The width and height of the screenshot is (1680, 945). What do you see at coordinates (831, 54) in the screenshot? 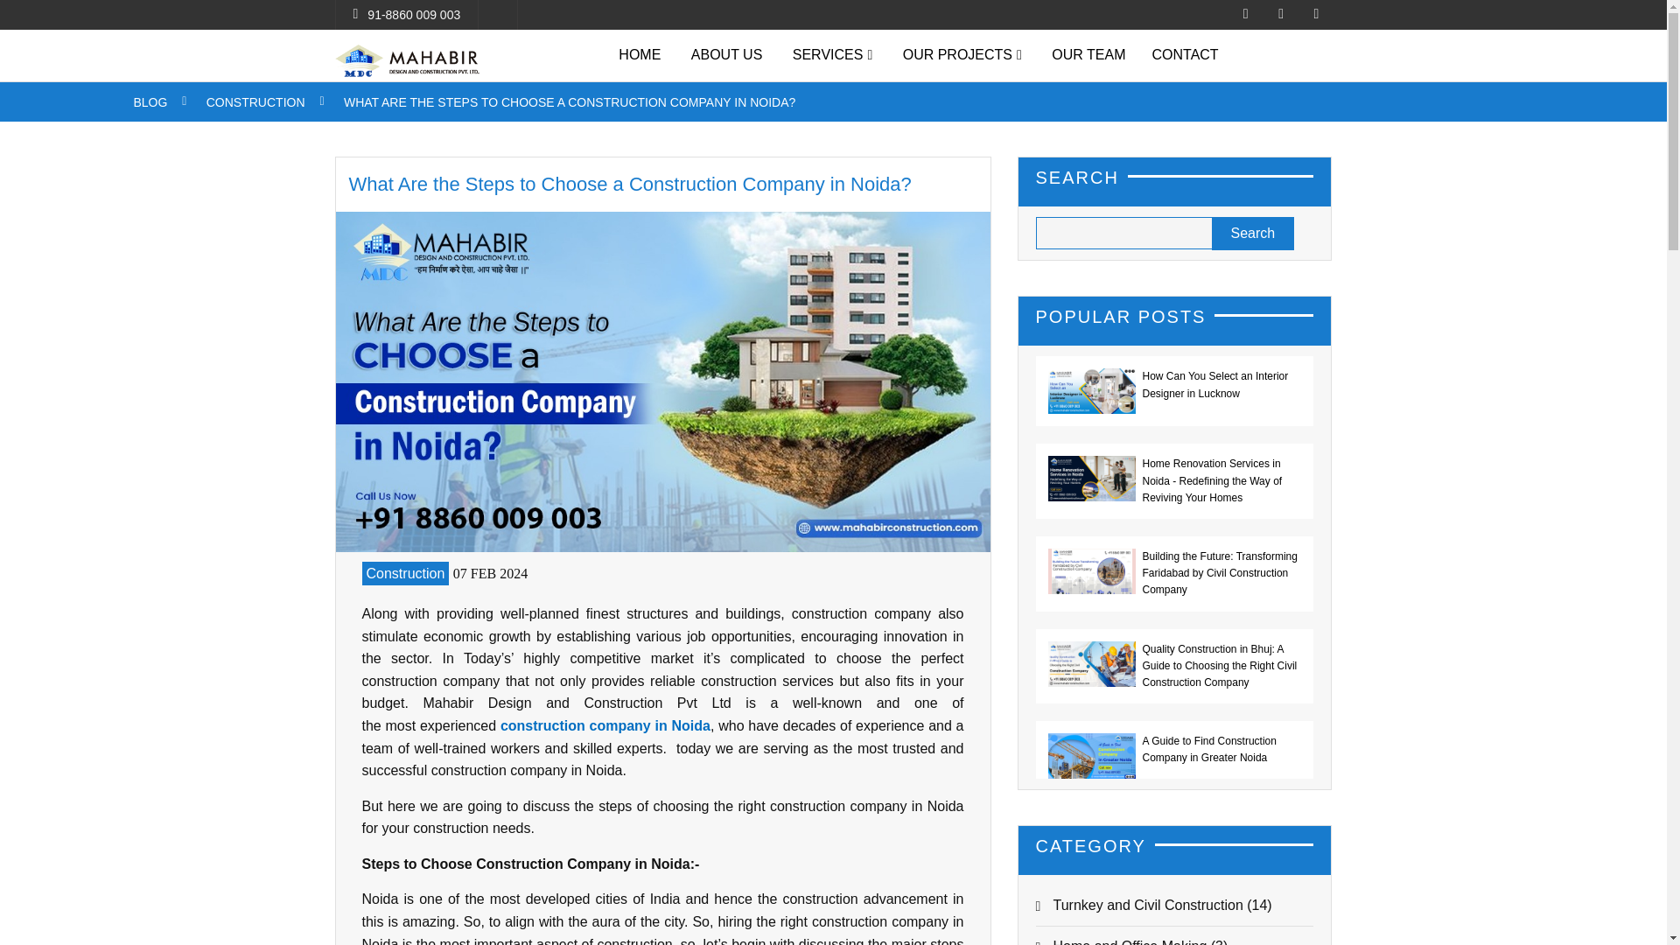
I see `SERVICES` at bounding box center [831, 54].